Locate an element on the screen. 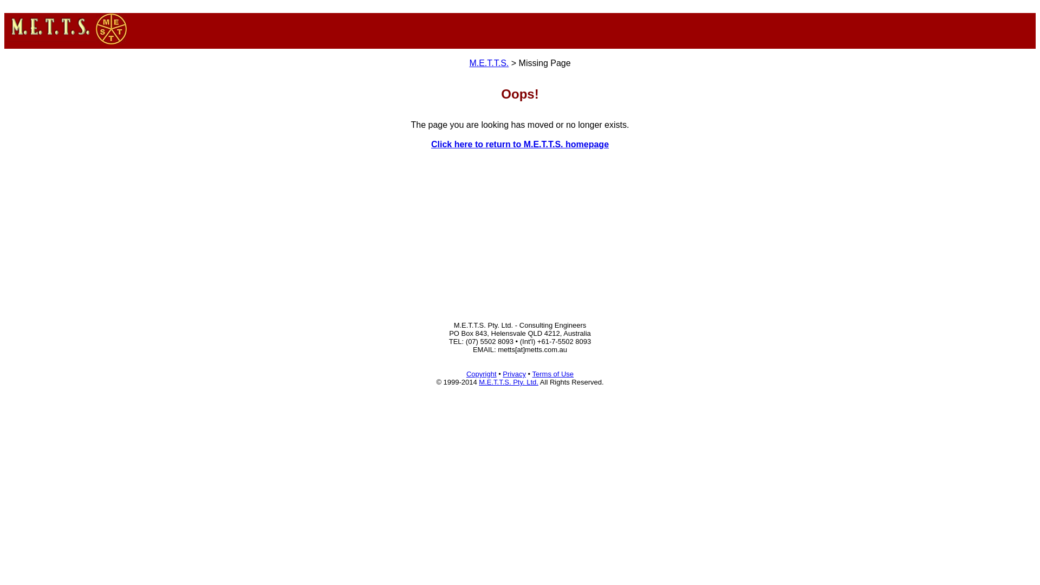 The width and height of the screenshot is (1040, 585). Copyright is located at coordinates (482, 374).